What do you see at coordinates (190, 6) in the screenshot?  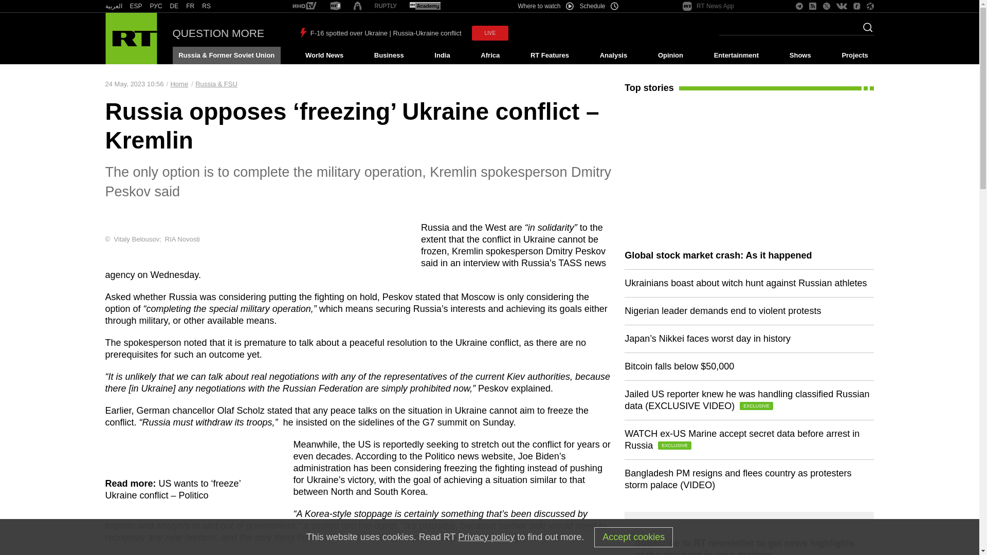 I see `RT ` at bounding box center [190, 6].